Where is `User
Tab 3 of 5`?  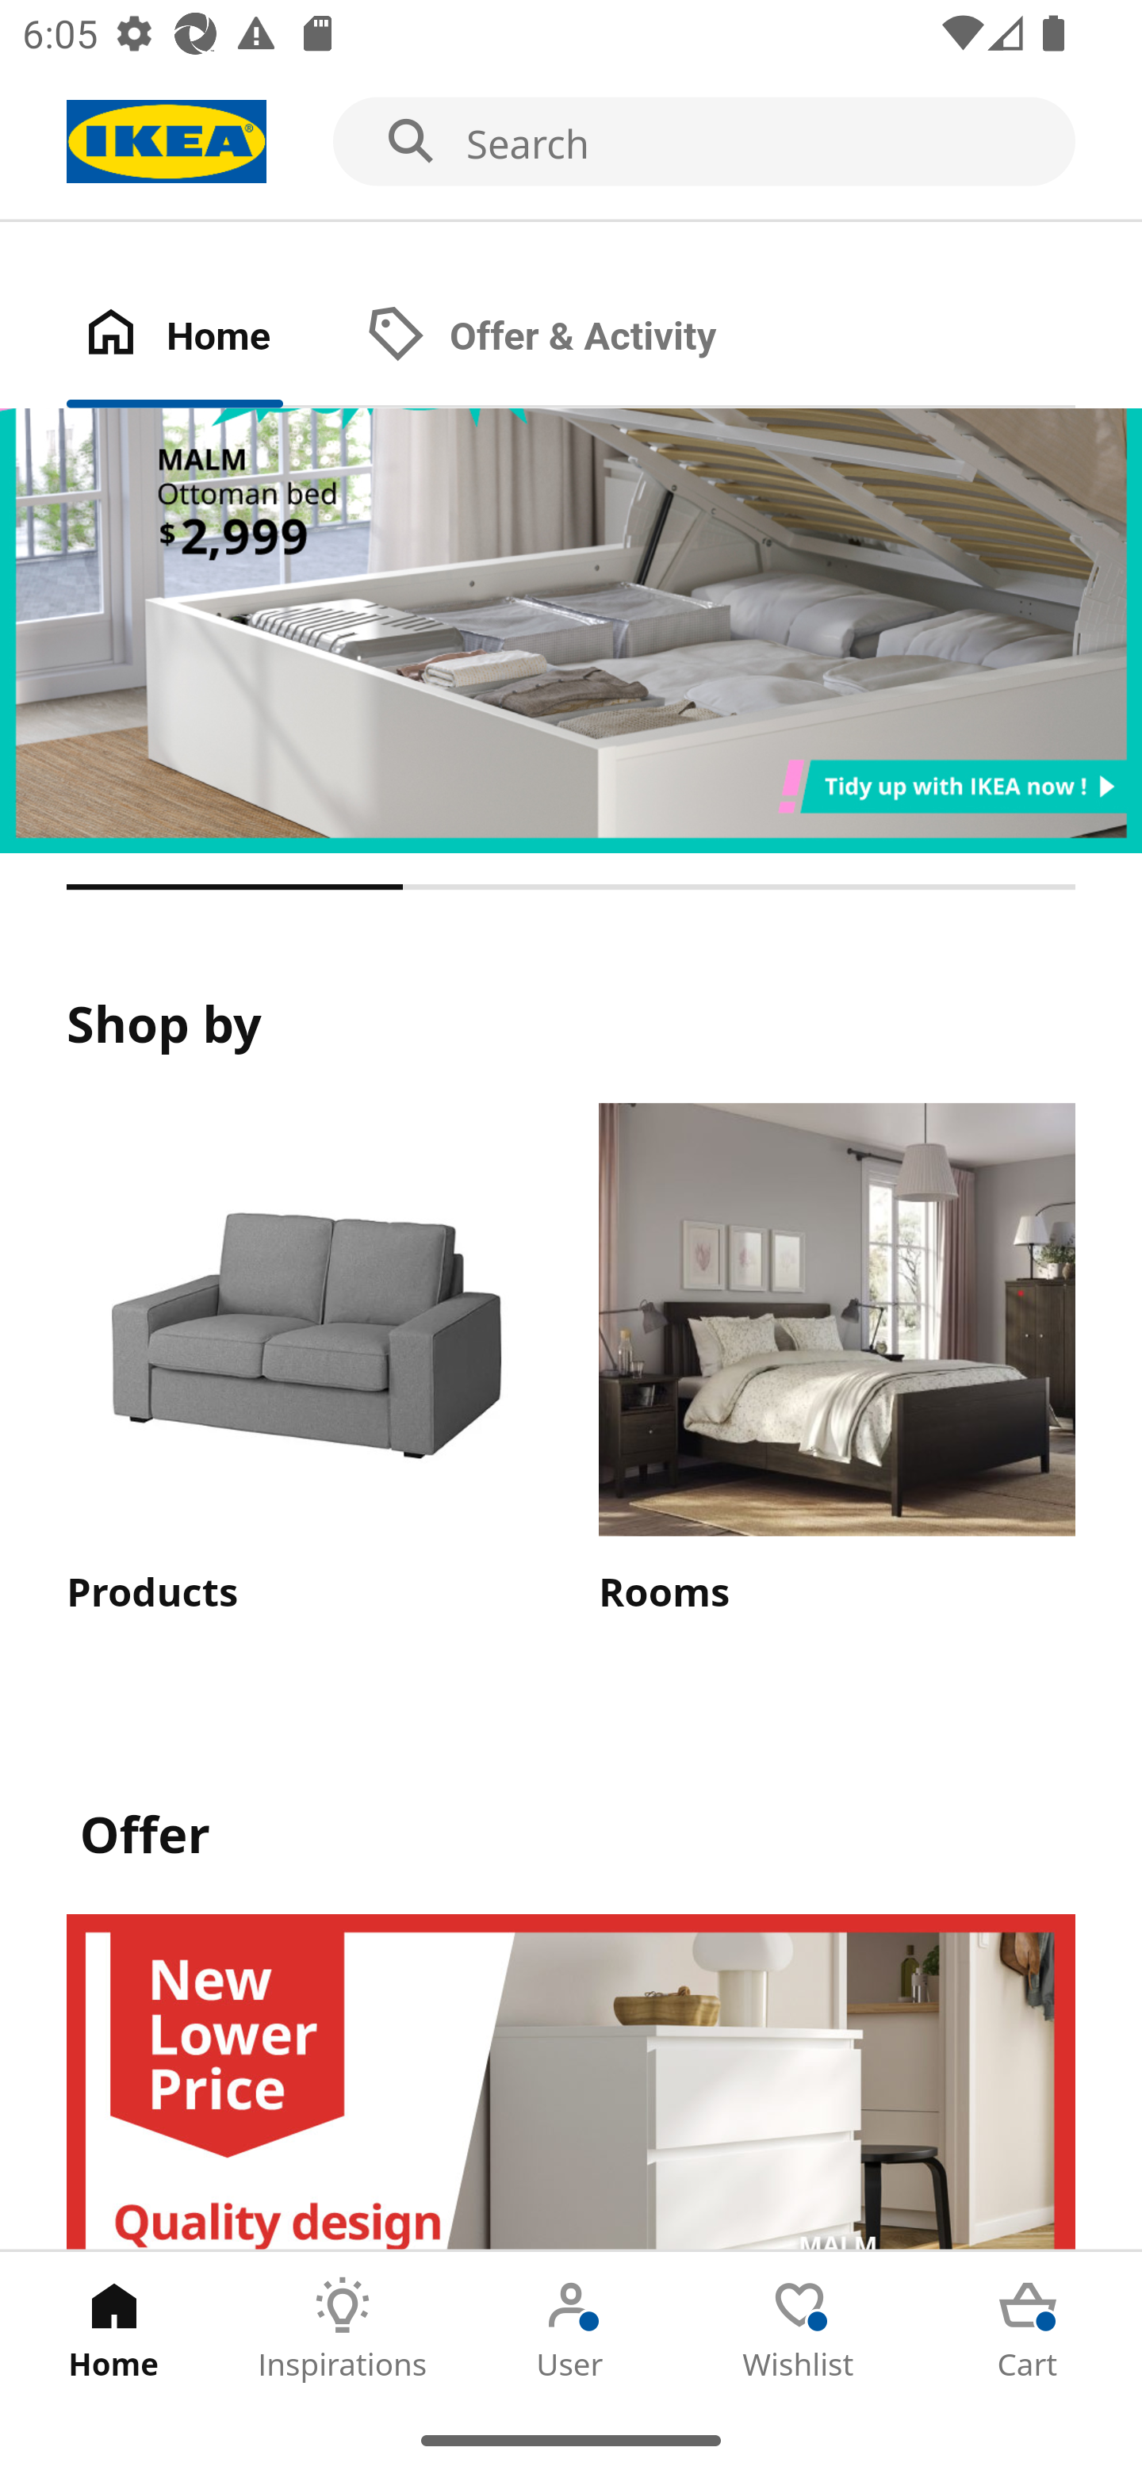 User
Tab 3 of 5 is located at coordinates (571, 2329).